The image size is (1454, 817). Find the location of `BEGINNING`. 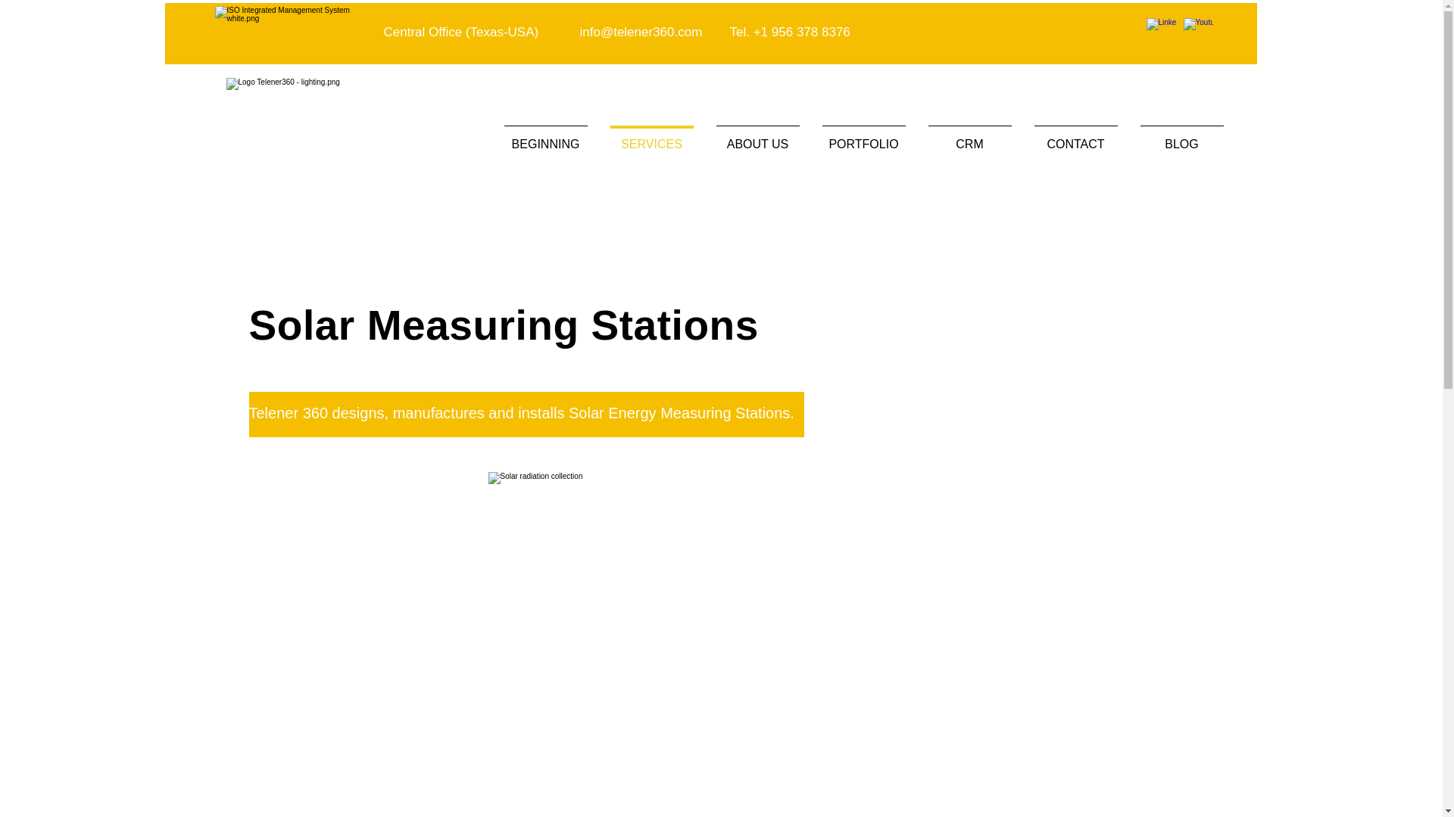

BEGINNING is located at coordinates (545, 138).